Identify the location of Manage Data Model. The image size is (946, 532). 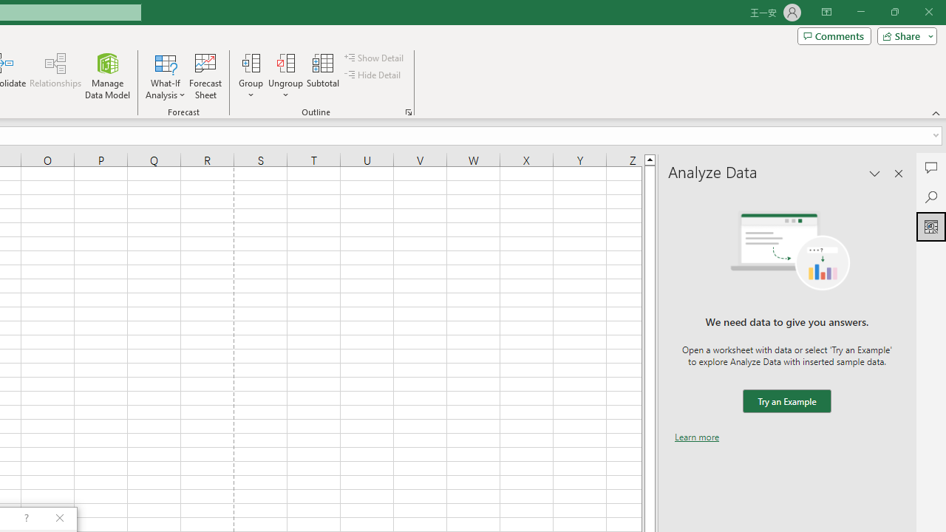
(108, 75).